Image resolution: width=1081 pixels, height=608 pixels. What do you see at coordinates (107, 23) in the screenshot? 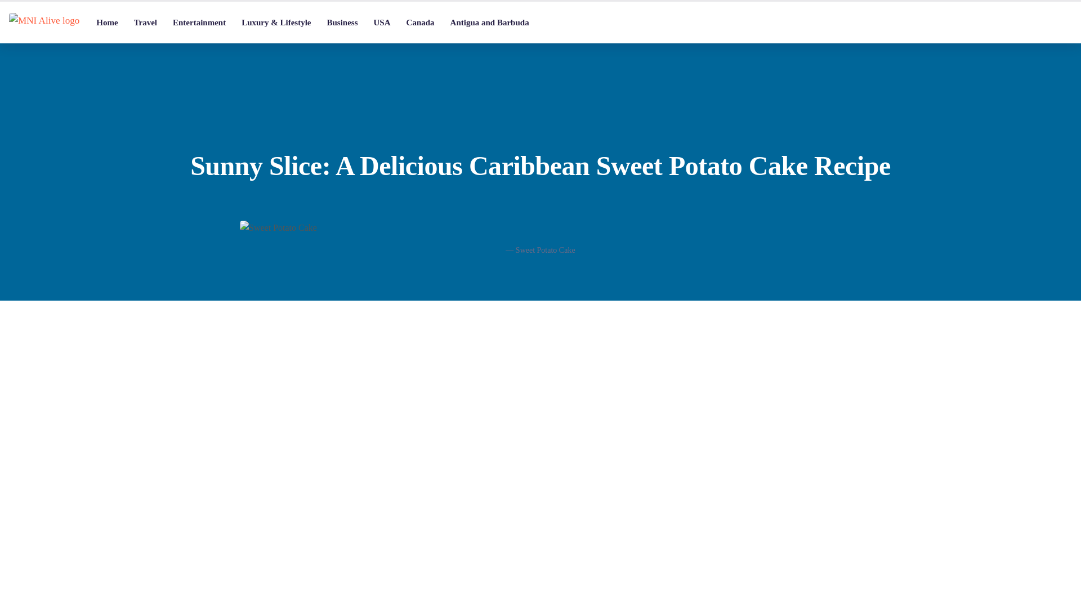
I see `Home` at bounding box center [107, 23].